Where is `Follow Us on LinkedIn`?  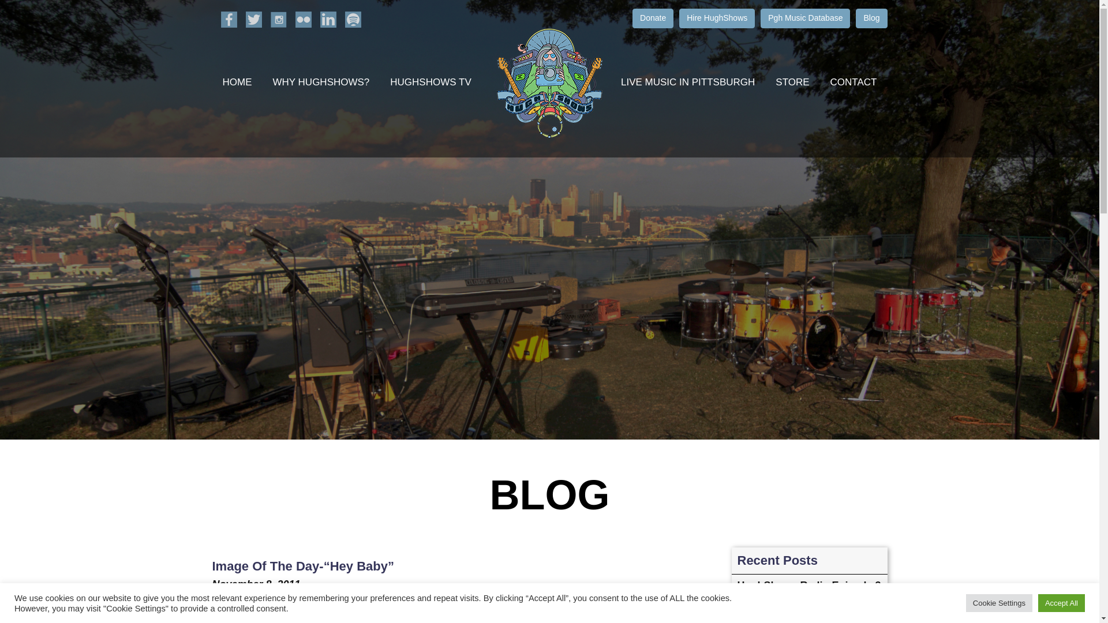
Follow Us on LinkedIn is located at coordinates (328, 20).